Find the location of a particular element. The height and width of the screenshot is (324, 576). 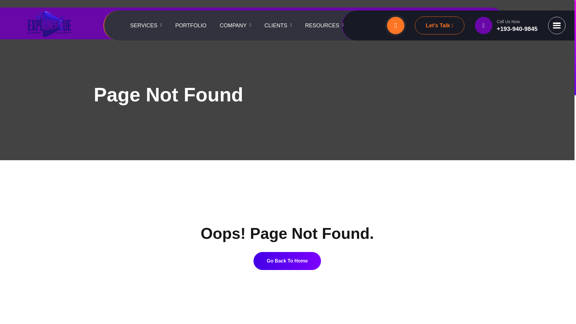

RESOURCES is located at coordinates (325, 25).